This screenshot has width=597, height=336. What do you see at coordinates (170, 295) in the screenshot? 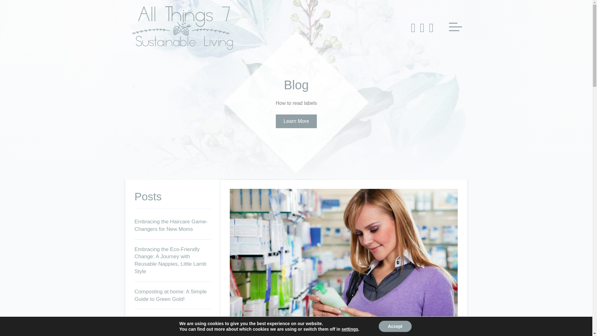
I see `Composting at home: A Simple Guide to Green Gold!` at bounding box center [170, 295].